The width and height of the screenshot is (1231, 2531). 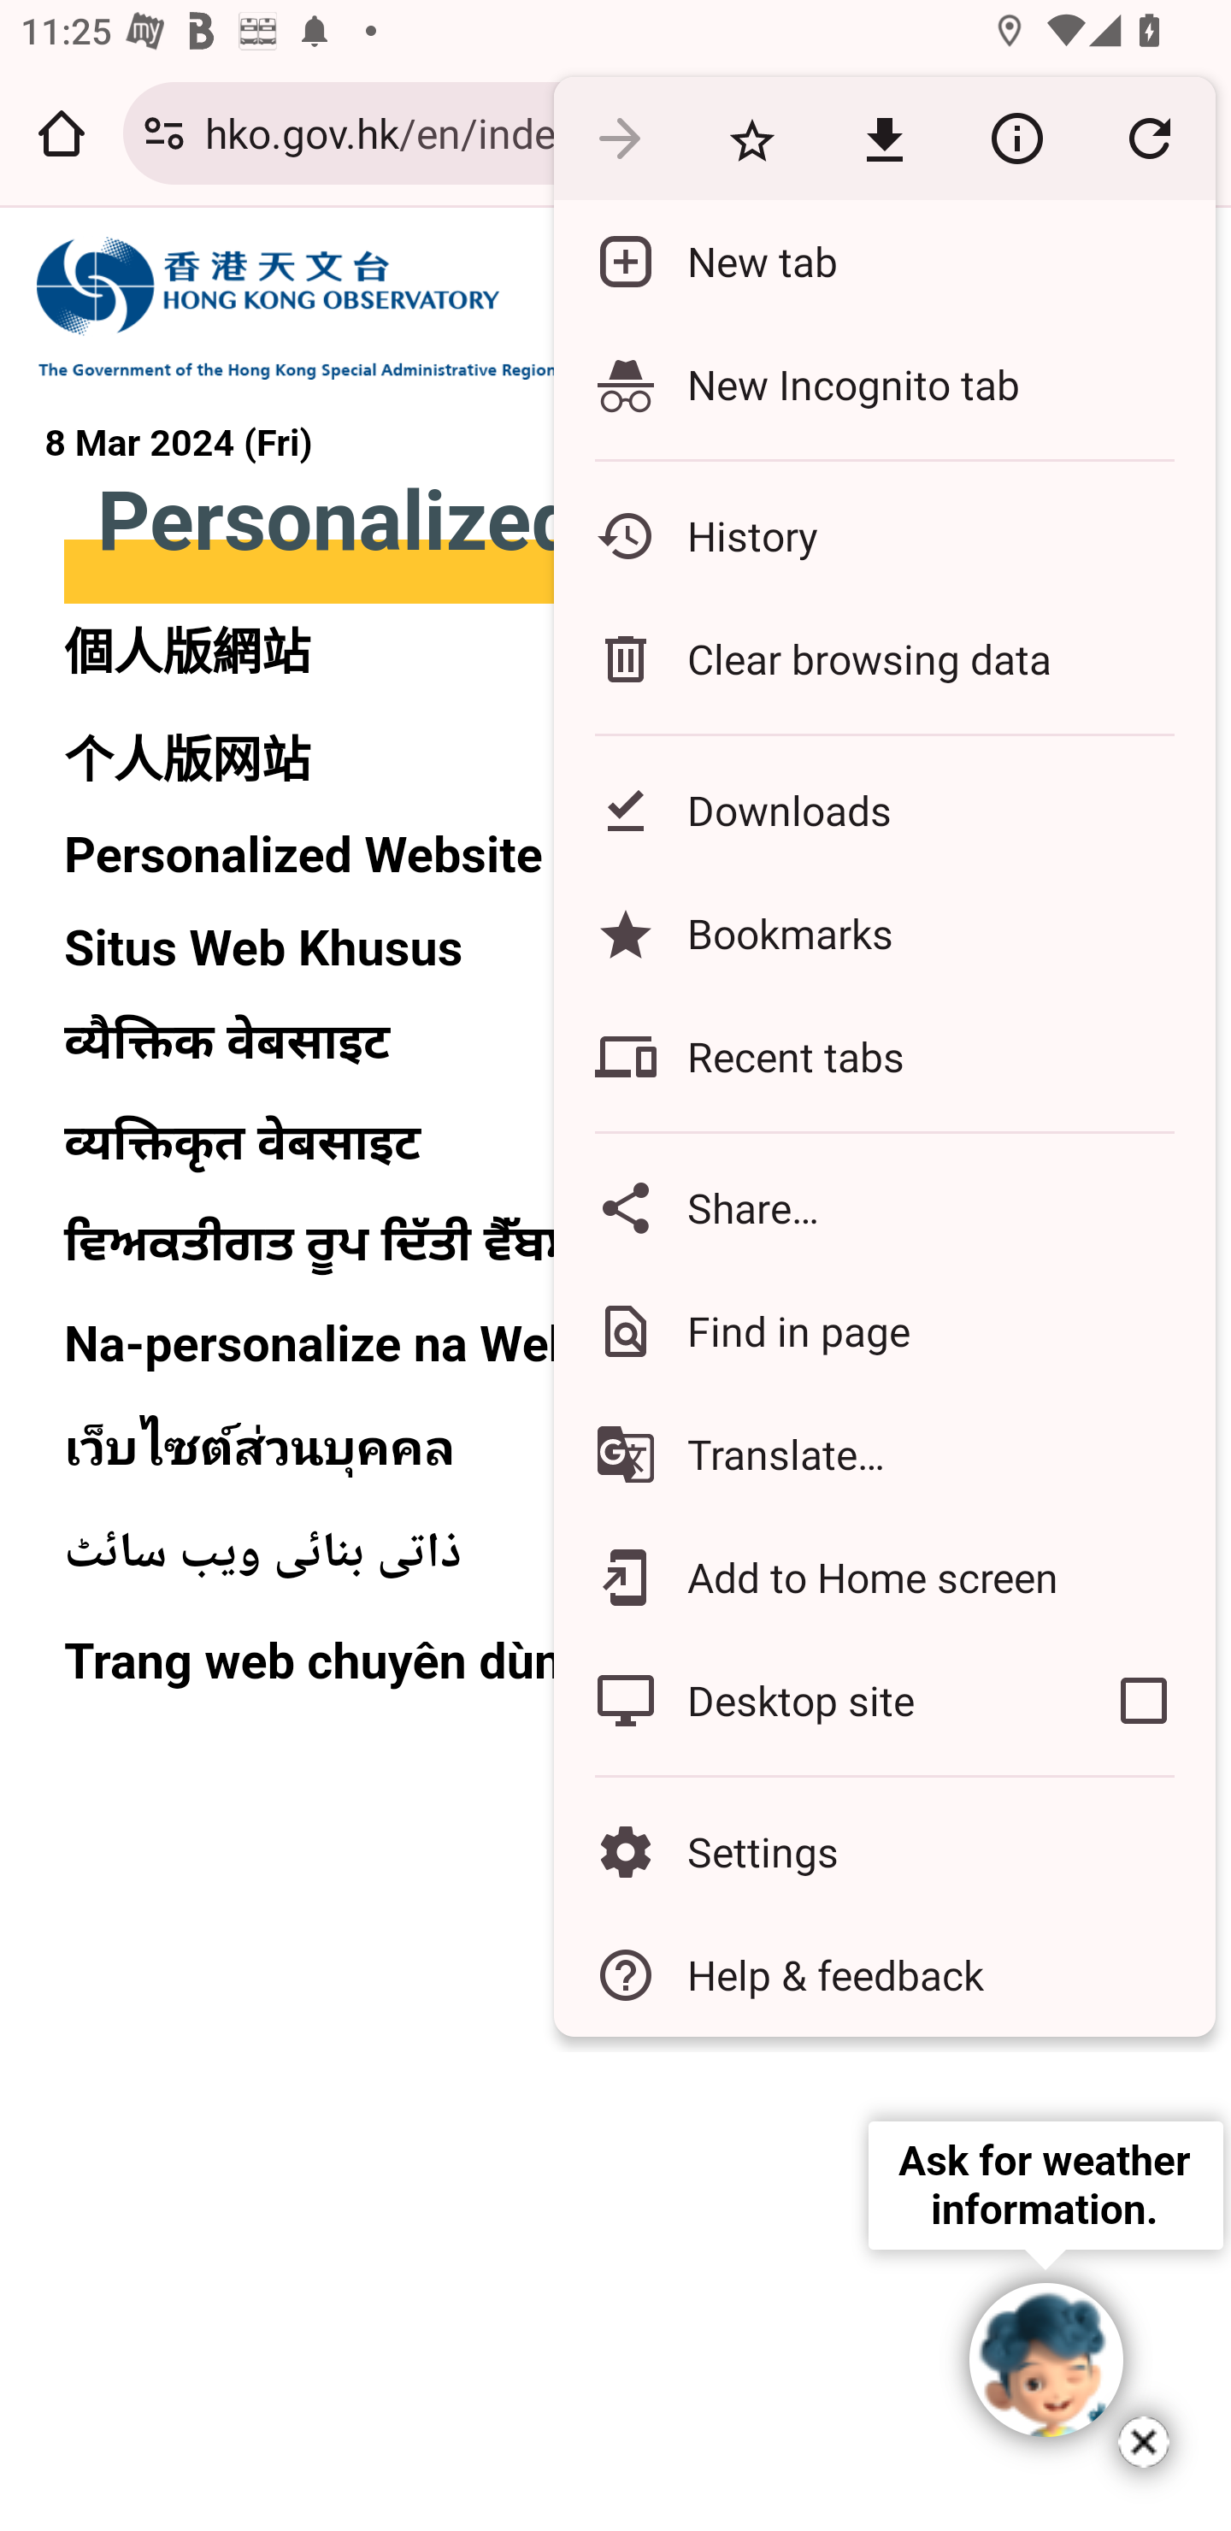 What do you see at coordinates (885, 1975) in the screenshot?
I see `Help & feedback` at bounding box center [885, 1975].